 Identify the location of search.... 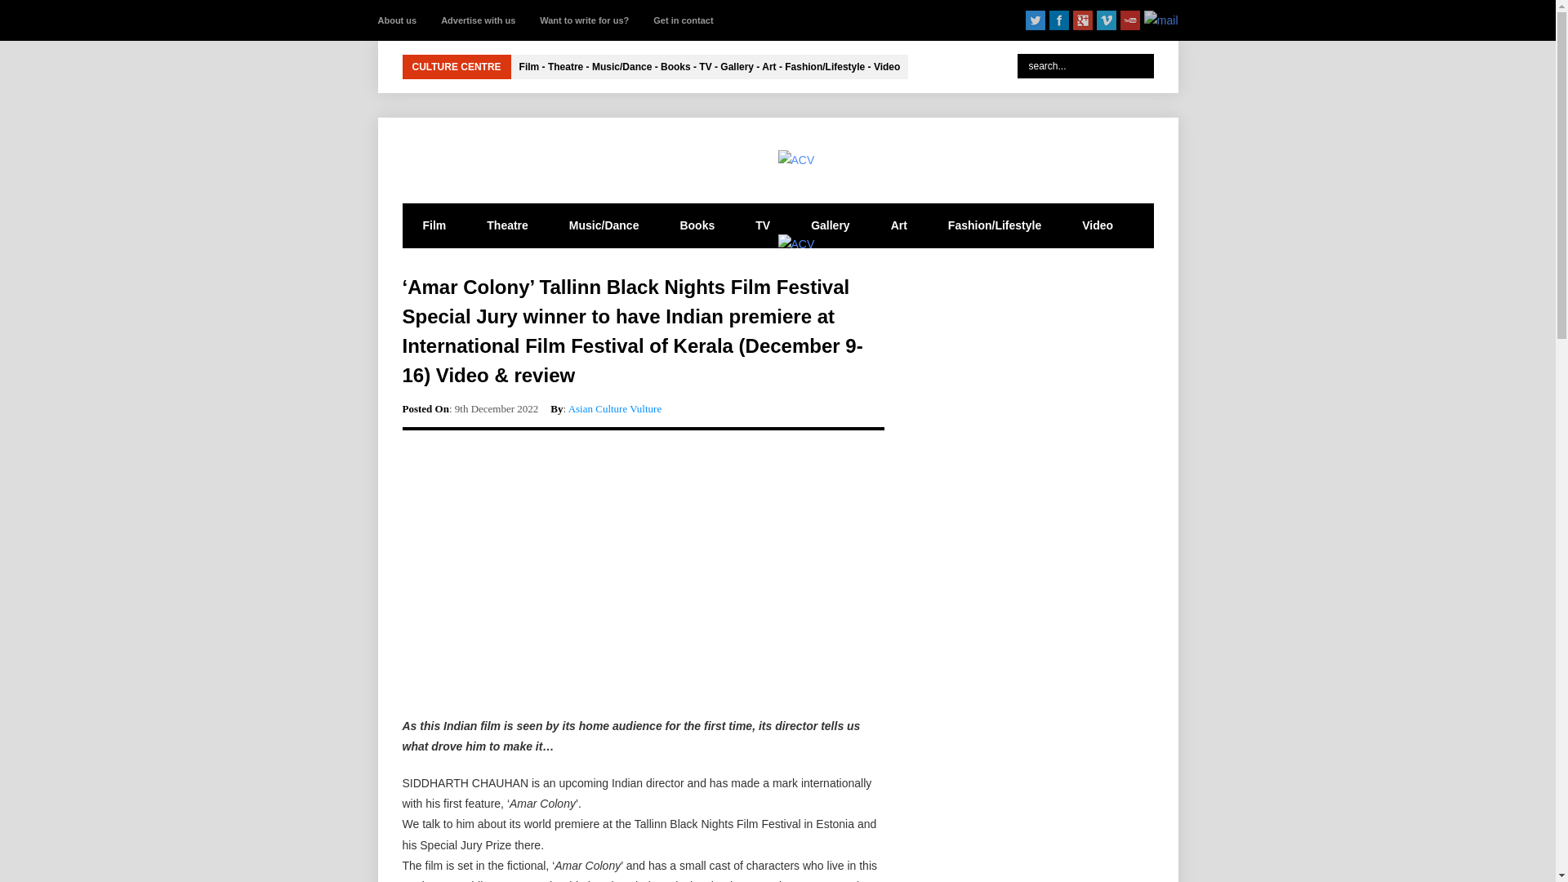
(1086, 65).